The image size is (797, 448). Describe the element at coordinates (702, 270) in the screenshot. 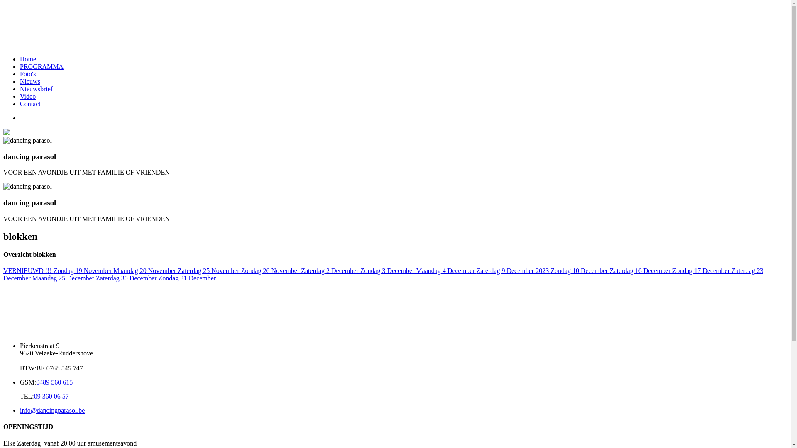

I see `Zondag 17 December` at that location.